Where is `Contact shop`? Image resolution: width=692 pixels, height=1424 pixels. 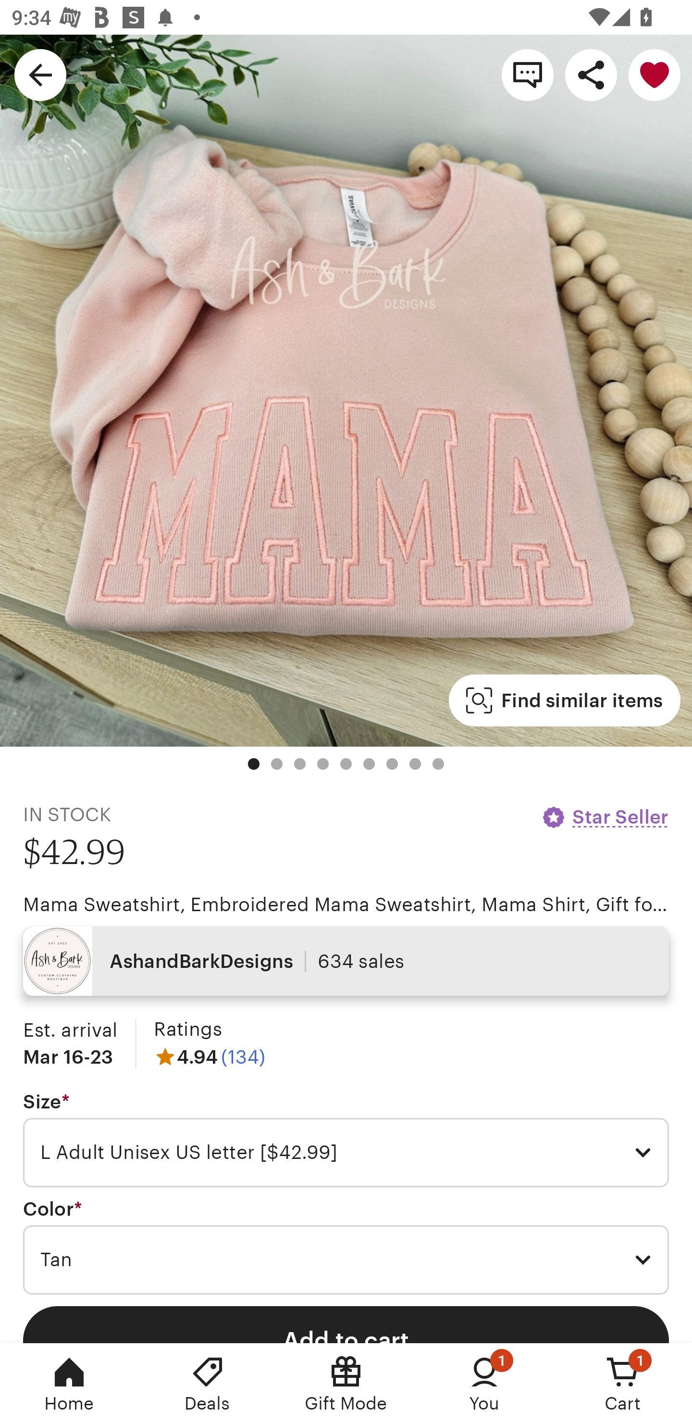 Contact shop is located at coordinates (528, 74).